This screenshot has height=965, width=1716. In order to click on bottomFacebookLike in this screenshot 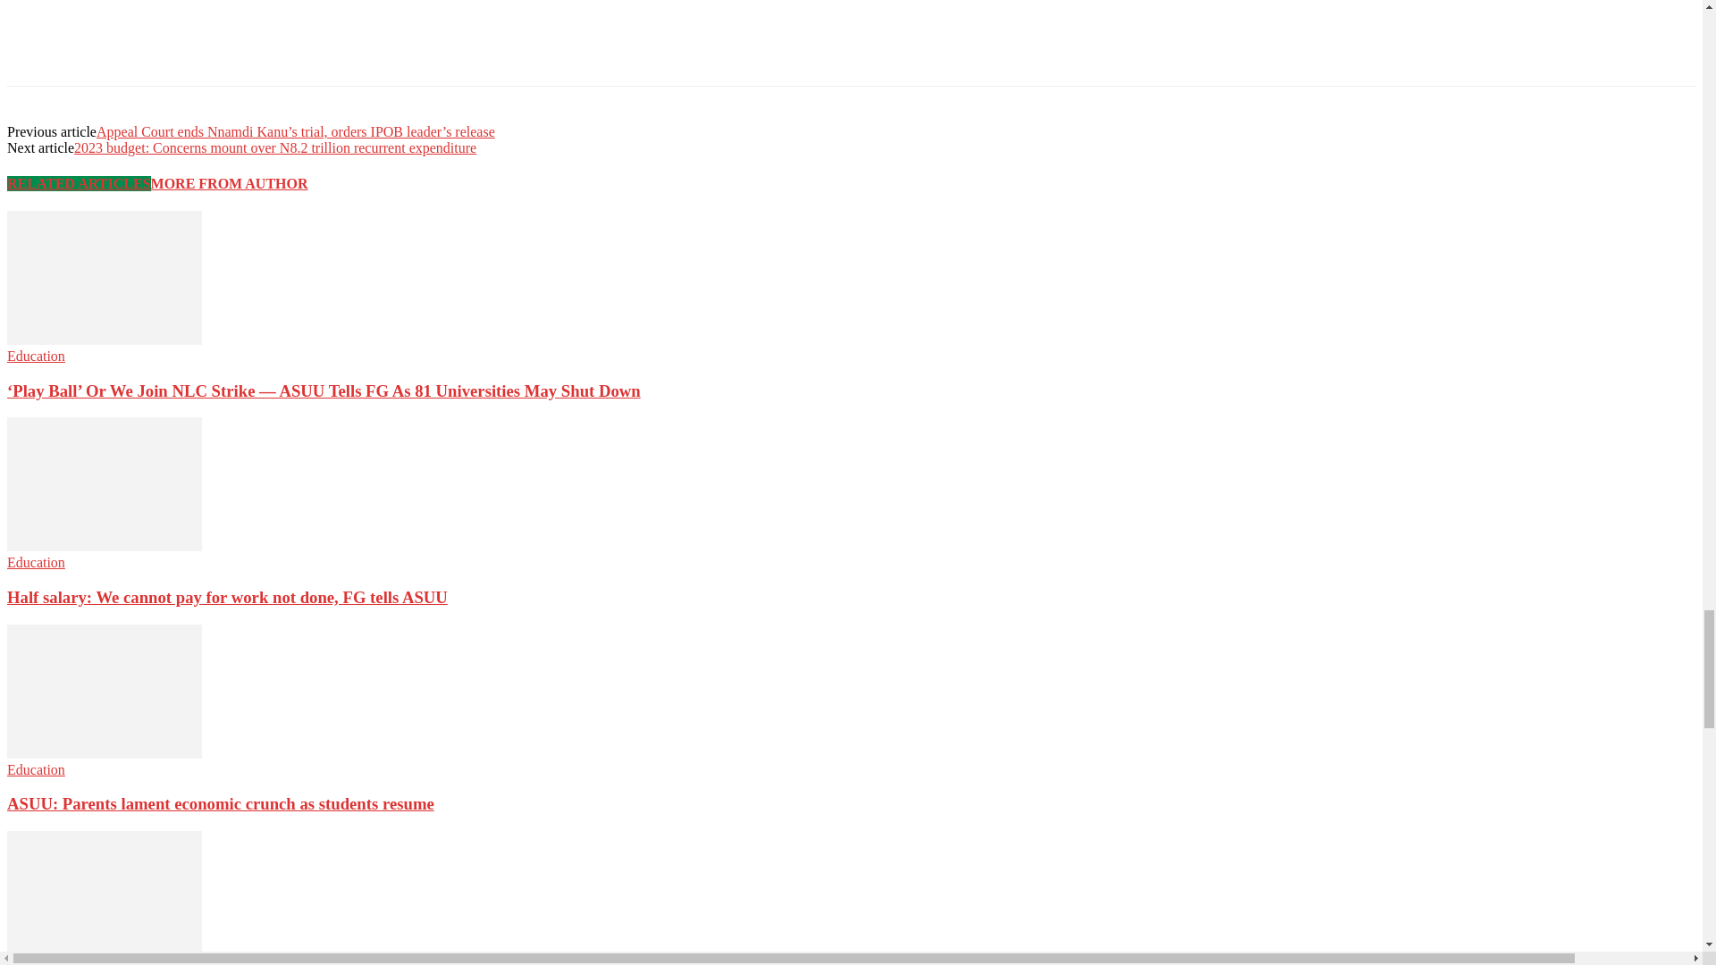, I will do `click(140, 9)`.